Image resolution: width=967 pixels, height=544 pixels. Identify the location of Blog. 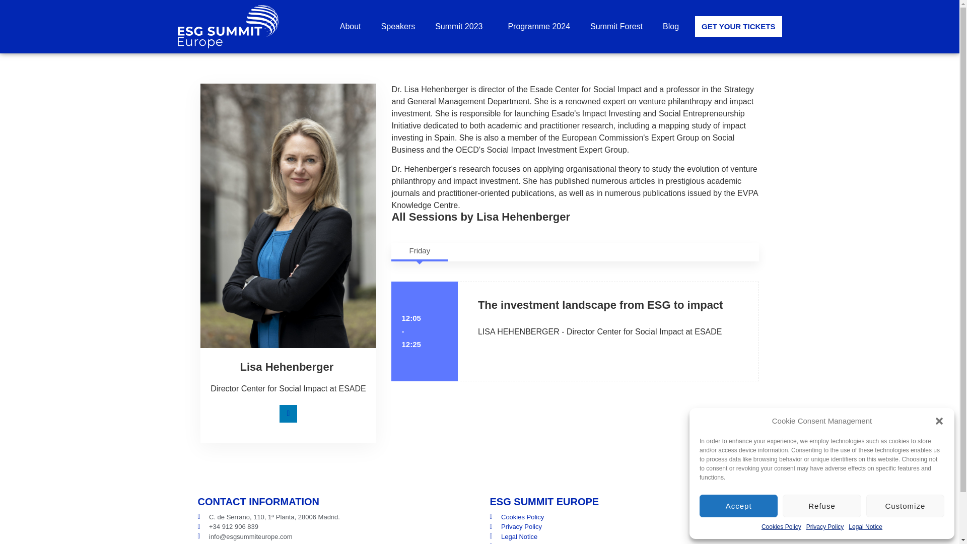
(670, 26).